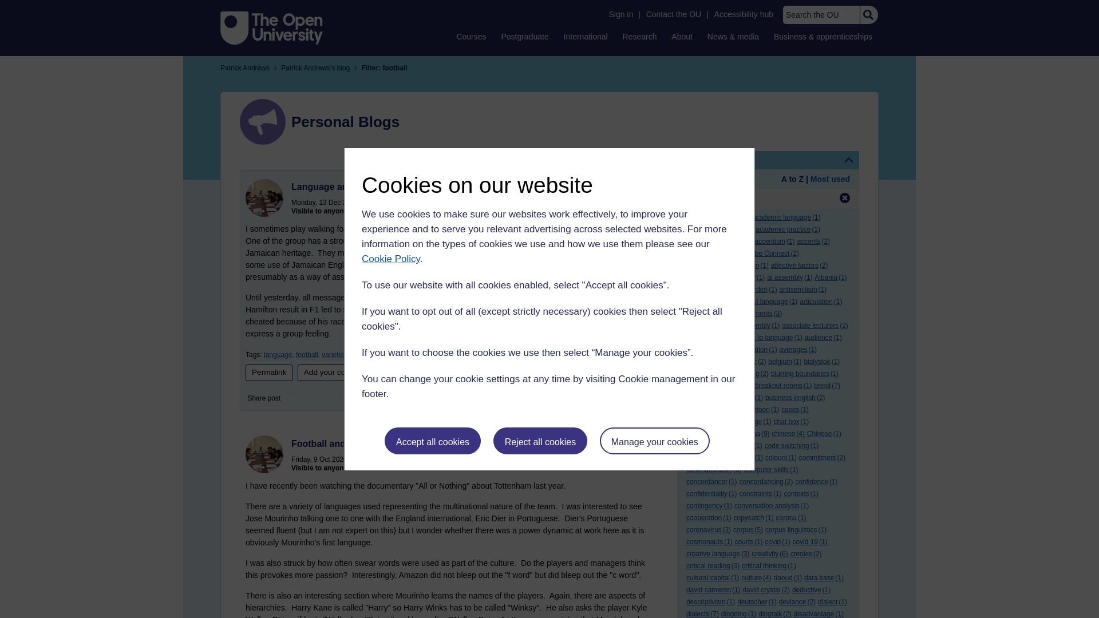  Describe the element at coordinates (768, 160) in the screenshot. I see `Tags` at that location.